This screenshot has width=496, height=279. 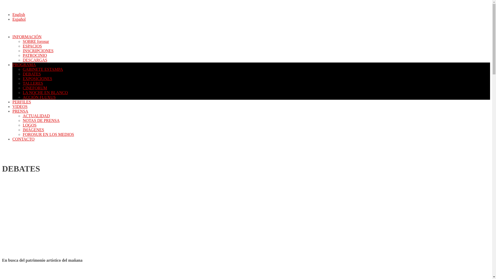 What do you see at coordinates (45, 92) in the screenshot?
I see `LA NOCHE EN BLANCO` at bounding box center [45, 92].